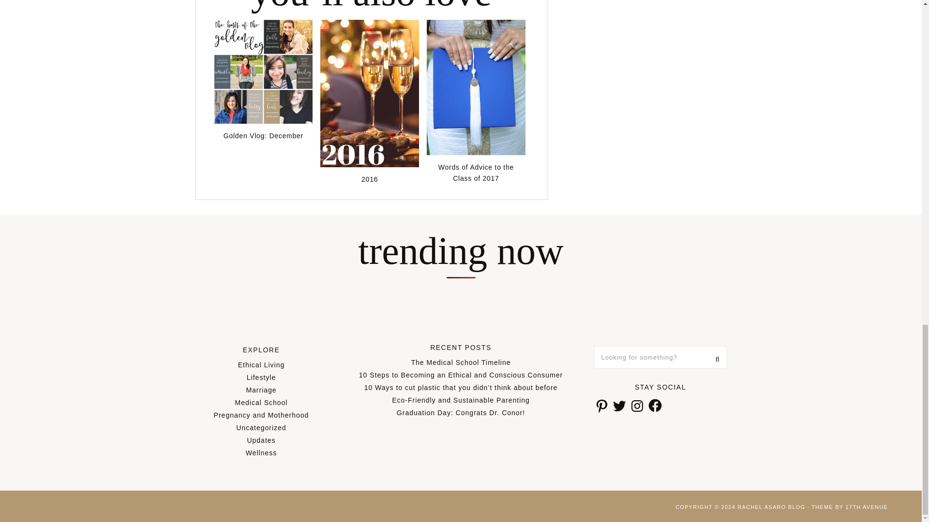  Describe the element at coordinates (370, 164) in the screenshot. I see `Permanent Link to 2016` at that location.